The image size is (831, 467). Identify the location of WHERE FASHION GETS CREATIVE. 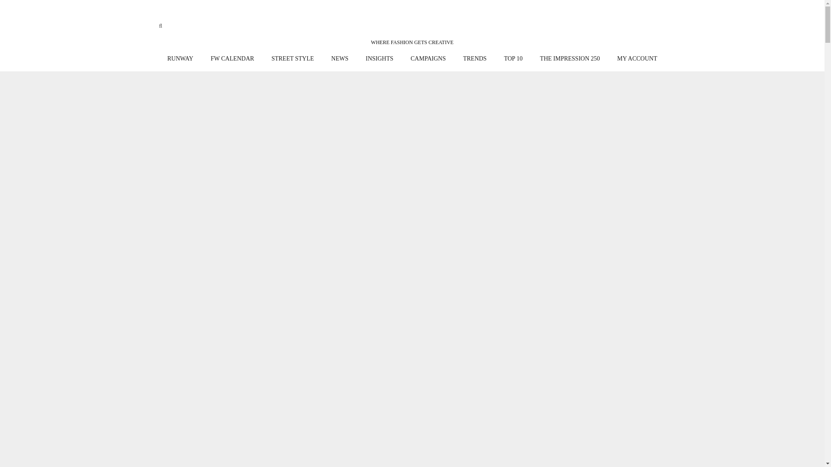
(412, 29).